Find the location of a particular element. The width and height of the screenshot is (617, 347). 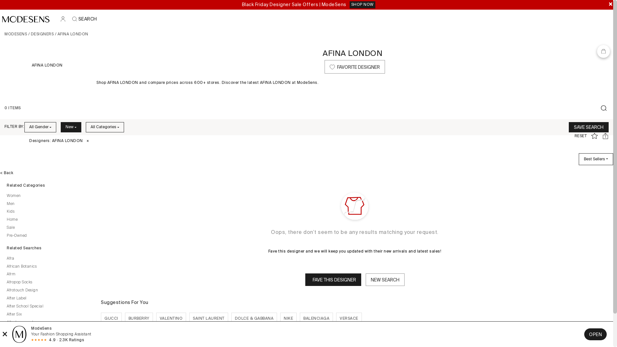

After Label is located at coordinates (48, 299).